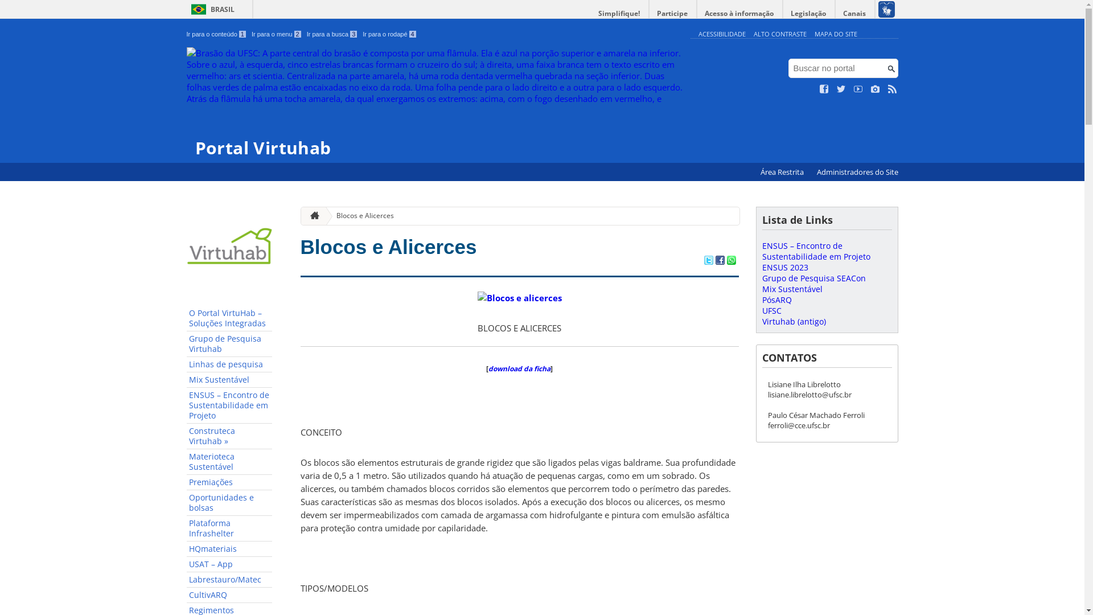 Image resolution: width=1093 pixels, height=615 pixels. I want to click on Compartilhar no Twitter, so click(708, 261).